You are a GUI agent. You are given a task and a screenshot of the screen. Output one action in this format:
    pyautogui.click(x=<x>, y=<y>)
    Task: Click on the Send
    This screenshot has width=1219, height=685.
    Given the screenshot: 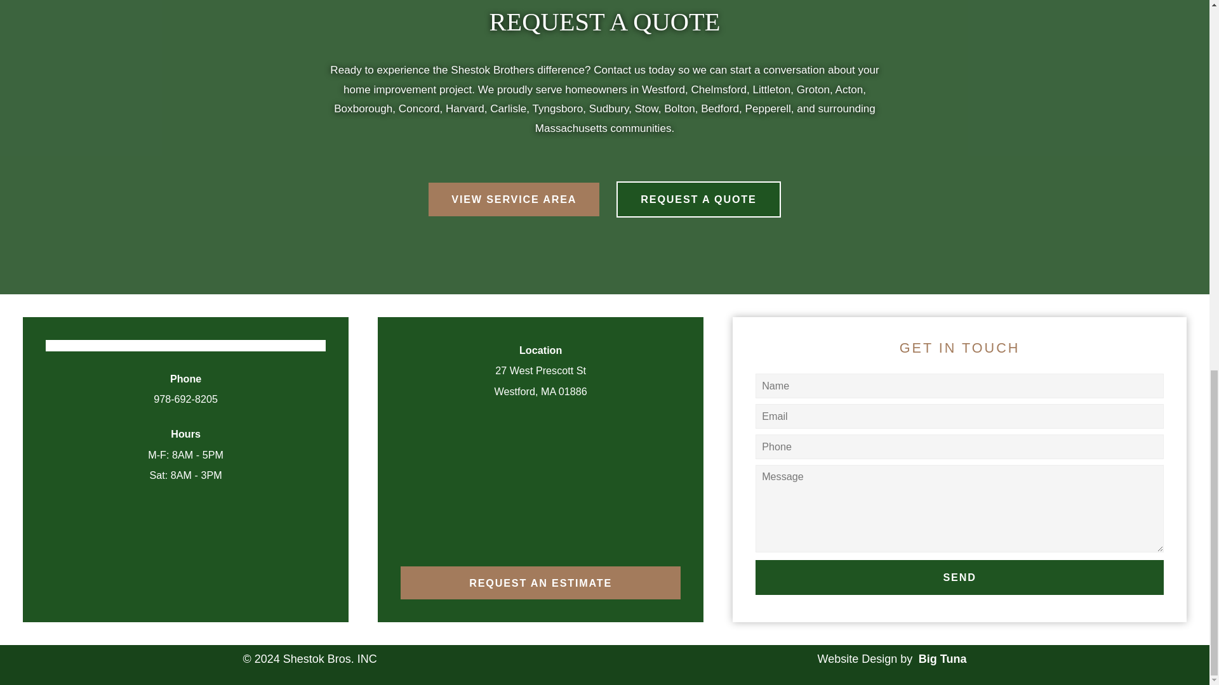 What is the action you would take?
    pyautogui.click(x=960, y=577)
    